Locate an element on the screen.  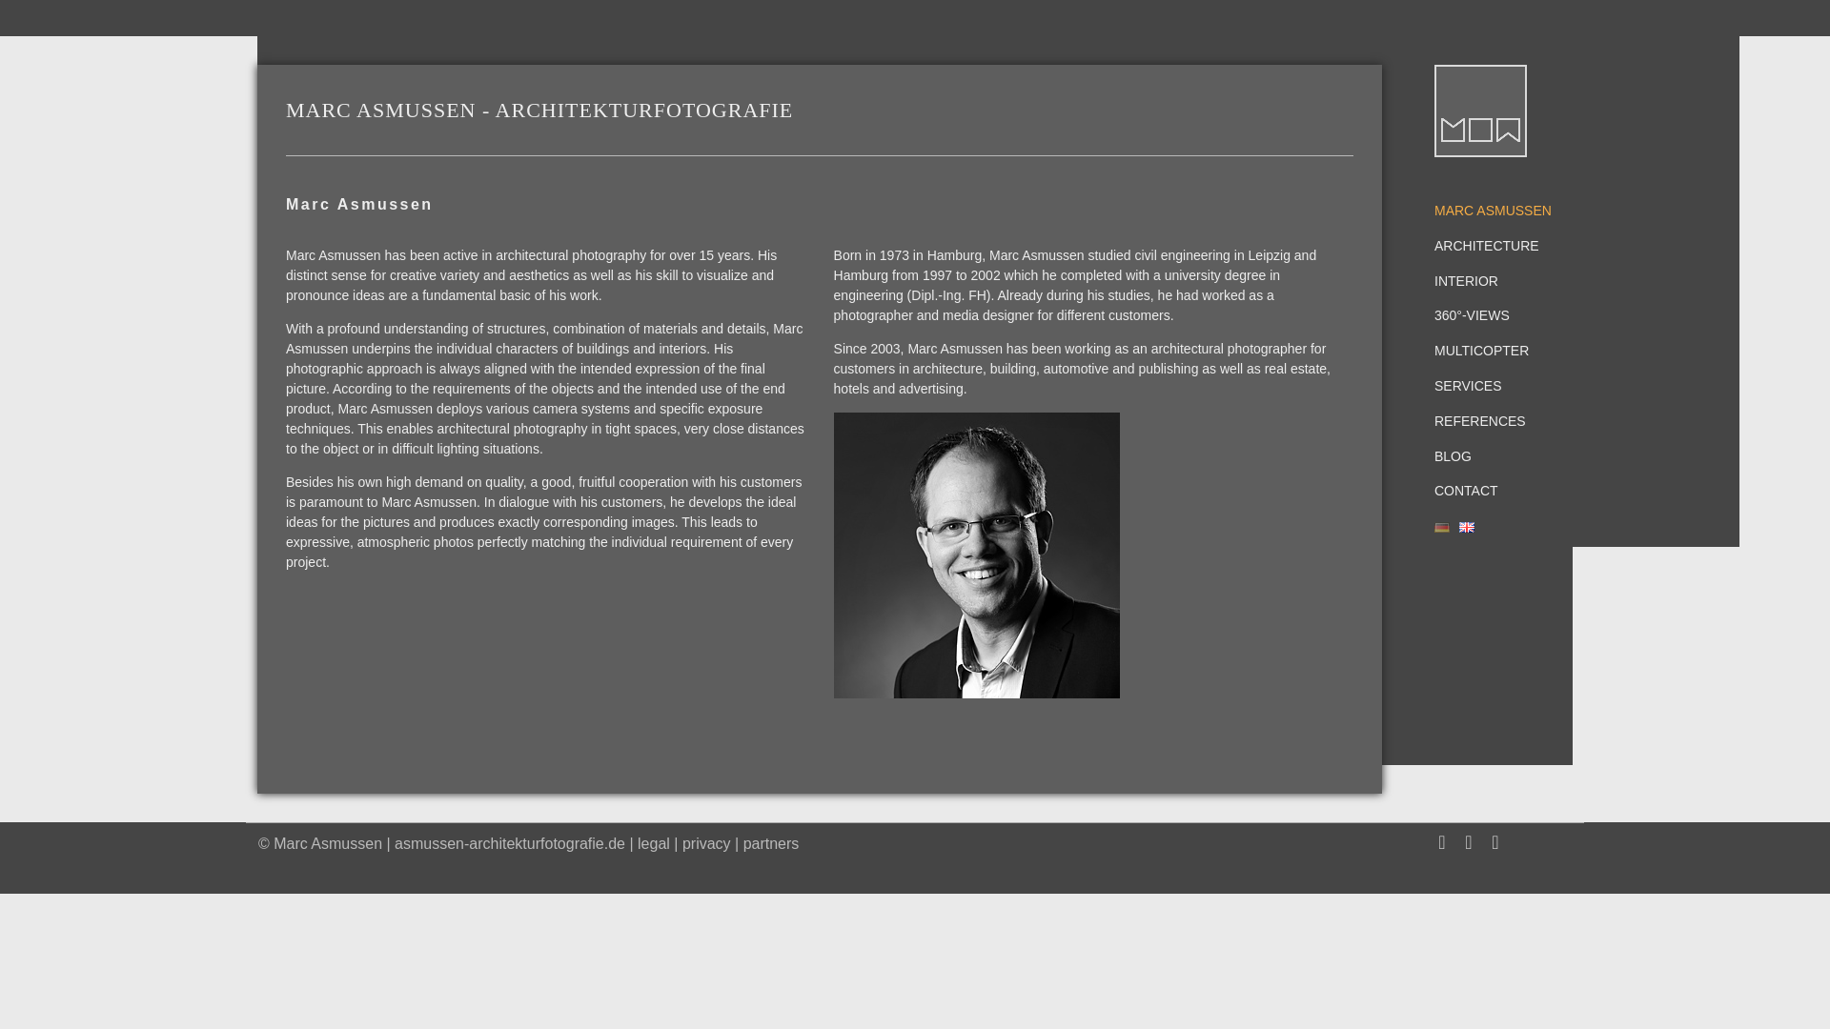
Marc Asmussen is located at coordinates (328, 843).